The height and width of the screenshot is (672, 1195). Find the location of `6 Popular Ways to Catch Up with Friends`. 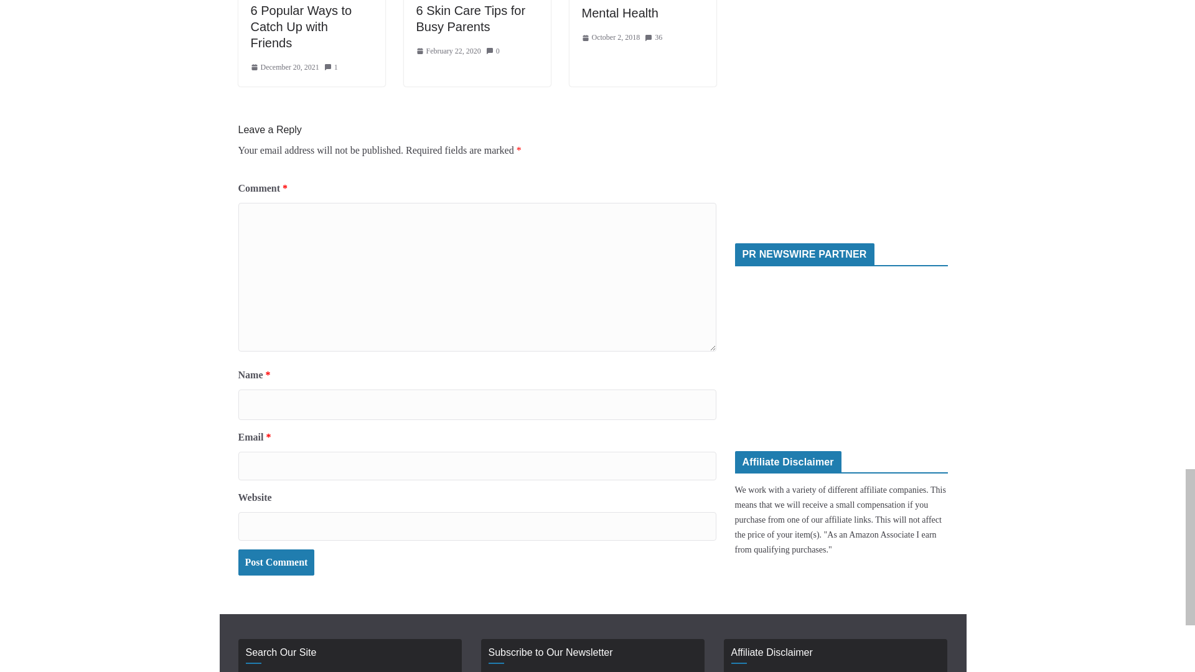

6 Popular Ways to Catch Up with Friends is located at coordinates (300, 26).